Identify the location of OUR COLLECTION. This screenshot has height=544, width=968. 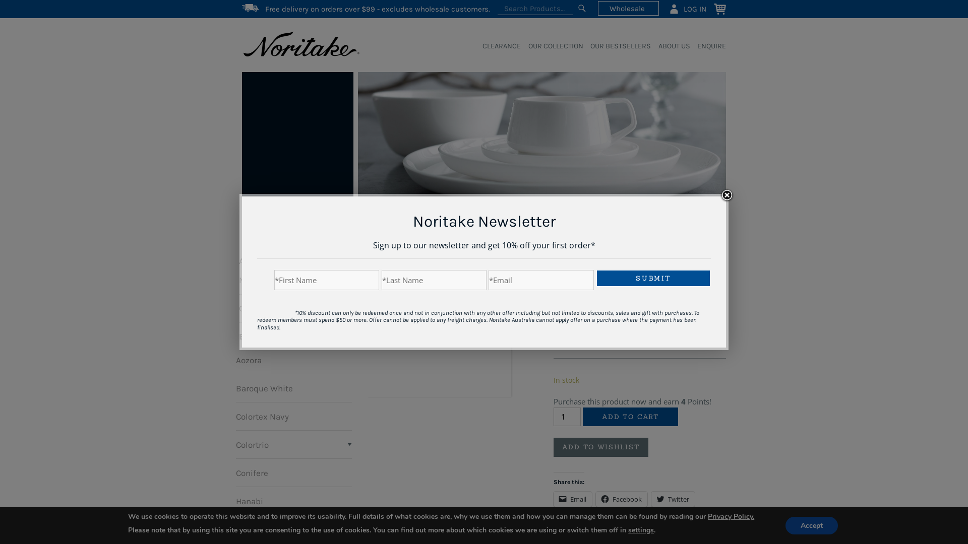
(552, 46).